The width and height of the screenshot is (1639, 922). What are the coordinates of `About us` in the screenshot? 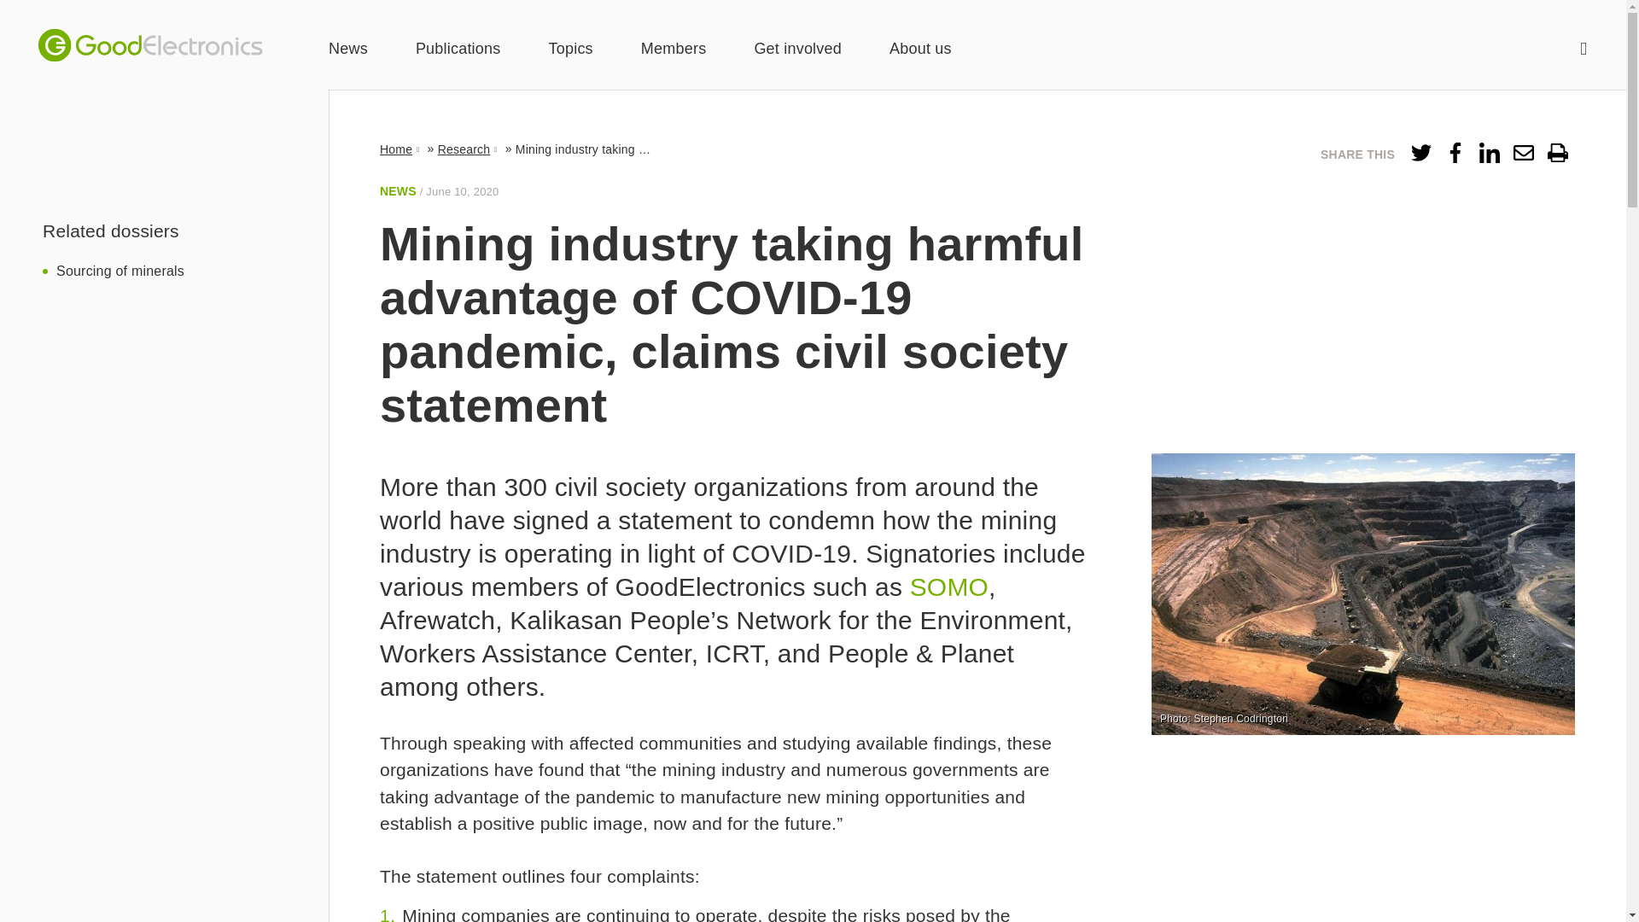 It's located at (920, 50).